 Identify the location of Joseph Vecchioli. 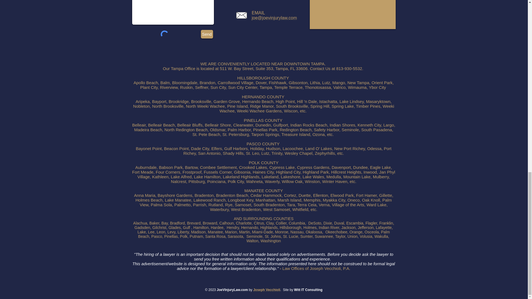
(267, 290).